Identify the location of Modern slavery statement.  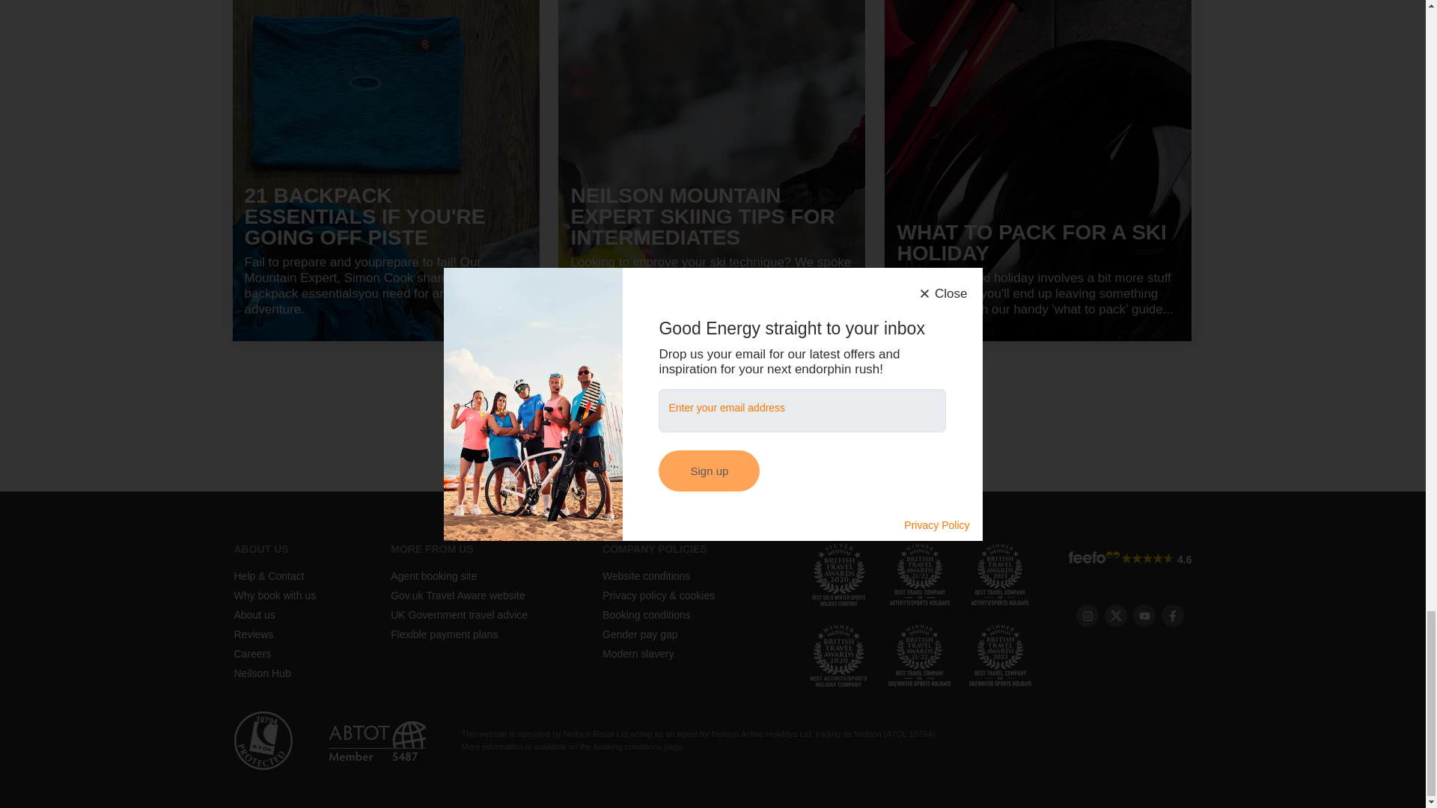
(638, 654).